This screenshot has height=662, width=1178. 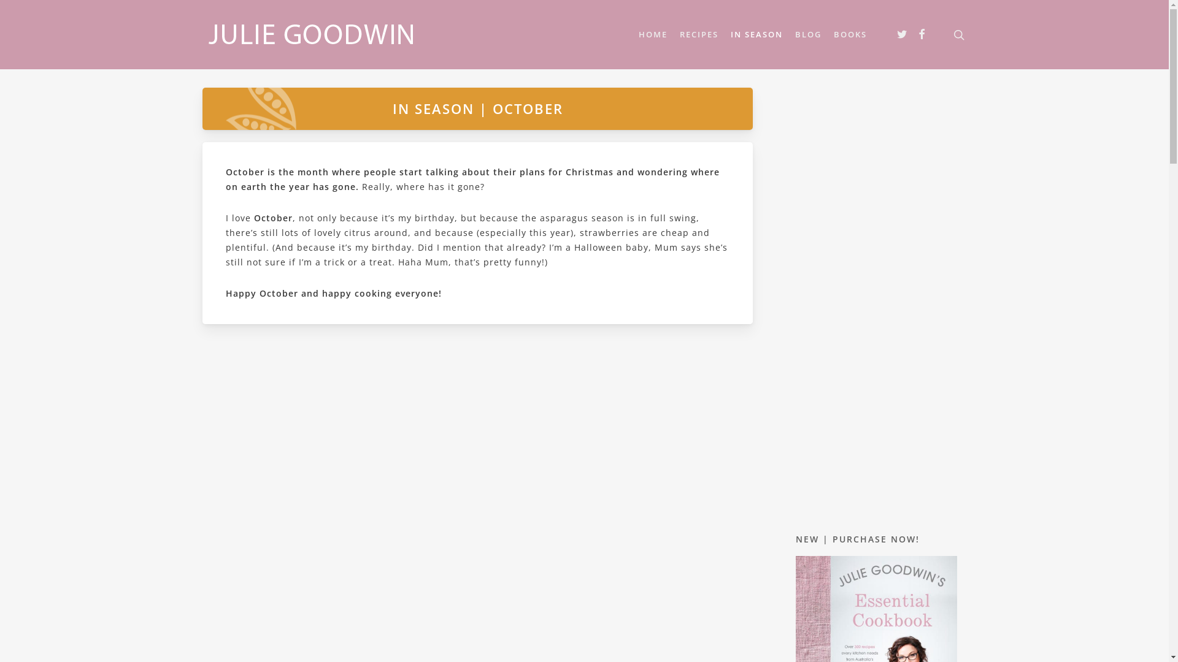 What do you see at coordinates (903, 35) in the screenshot?
I see `TWITTER` at bounding box center [903, 35].